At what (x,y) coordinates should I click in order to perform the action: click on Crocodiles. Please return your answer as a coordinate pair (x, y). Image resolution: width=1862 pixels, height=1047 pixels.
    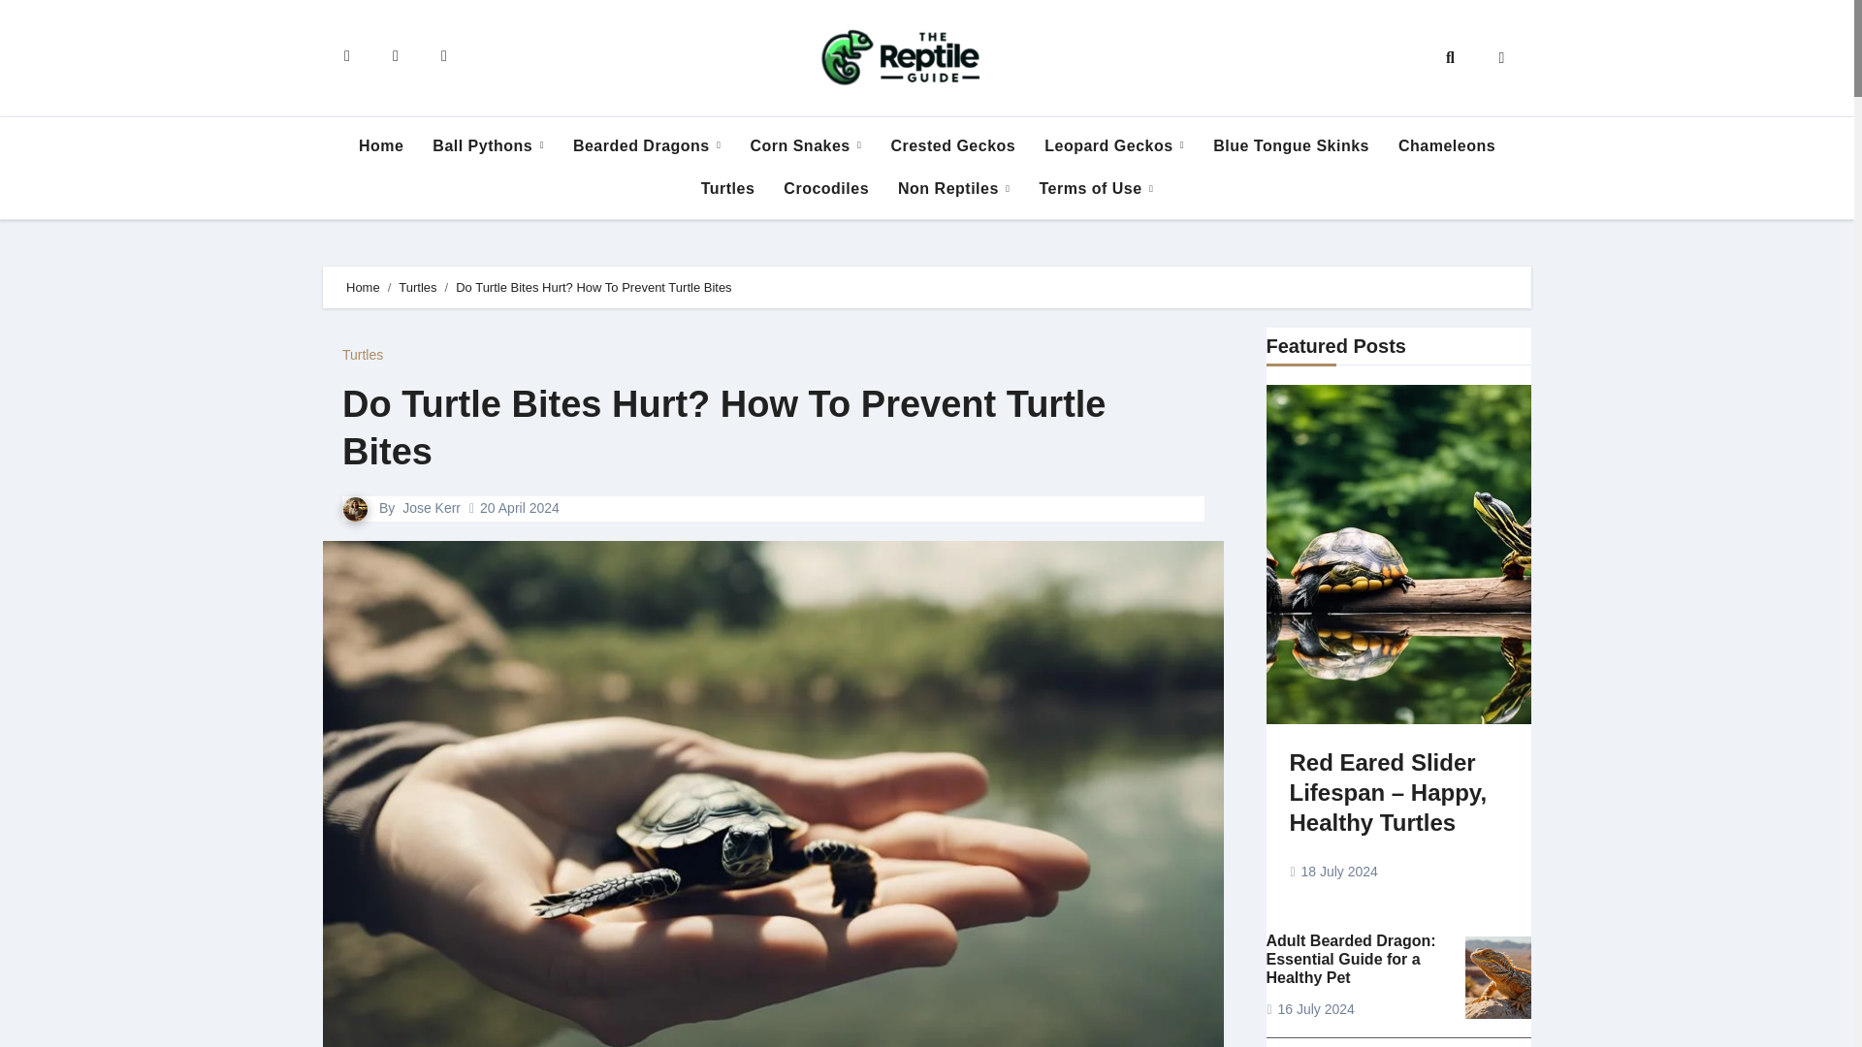
    Looking at the image, I should click on (825, 188).